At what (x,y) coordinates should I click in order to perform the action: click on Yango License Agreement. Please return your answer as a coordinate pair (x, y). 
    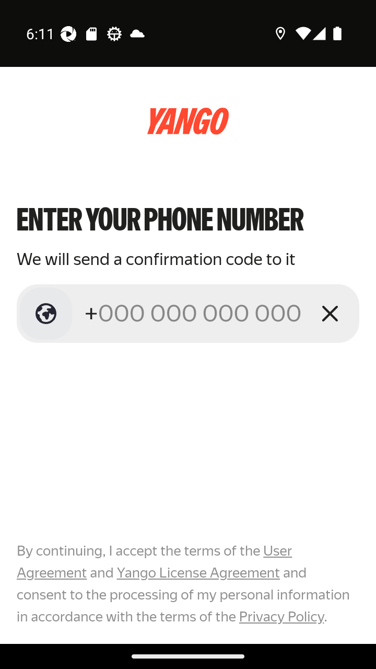
    Looking at the image, I should click on (198, 573).